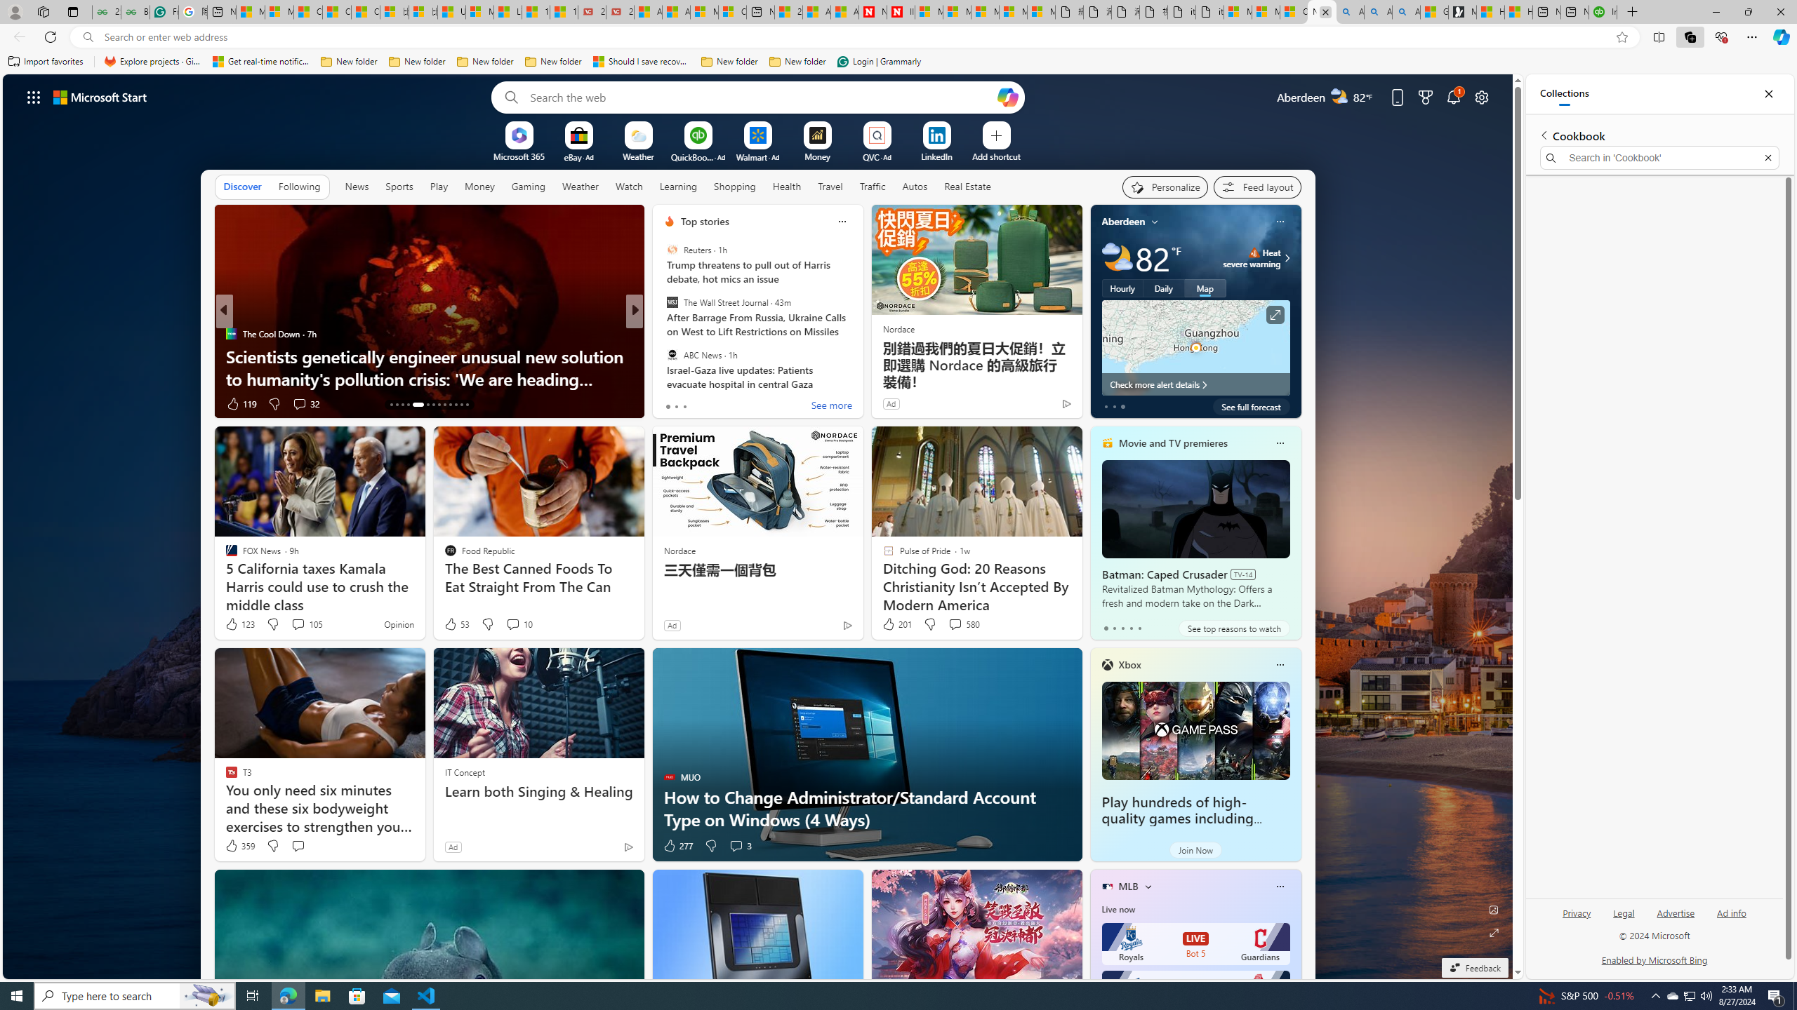 The image size is (1797, 1010). Describe the element at coordinates (879, 62) in the screenshot. I see `Login | Grammarly` at that location.